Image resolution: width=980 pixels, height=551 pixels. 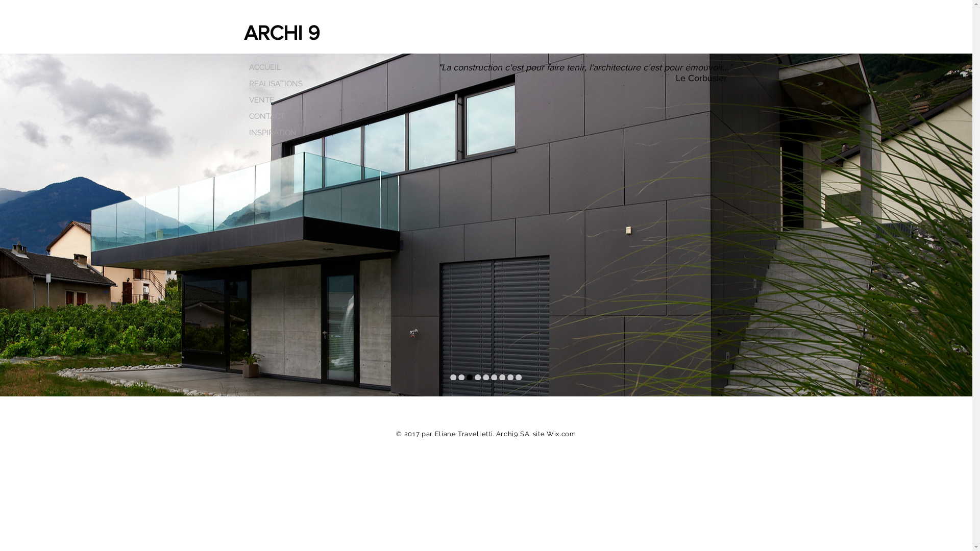 I want to click on INSPIRATION, so click(x=276, y=133).